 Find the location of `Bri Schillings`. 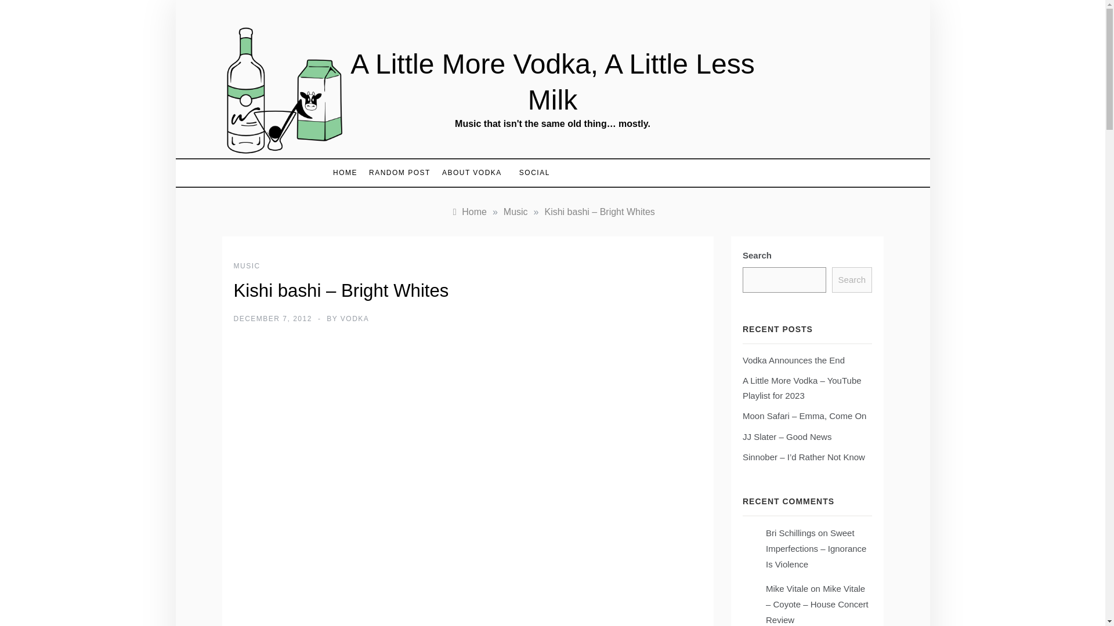

Bri Schillings is located at coordinates (790, 533).